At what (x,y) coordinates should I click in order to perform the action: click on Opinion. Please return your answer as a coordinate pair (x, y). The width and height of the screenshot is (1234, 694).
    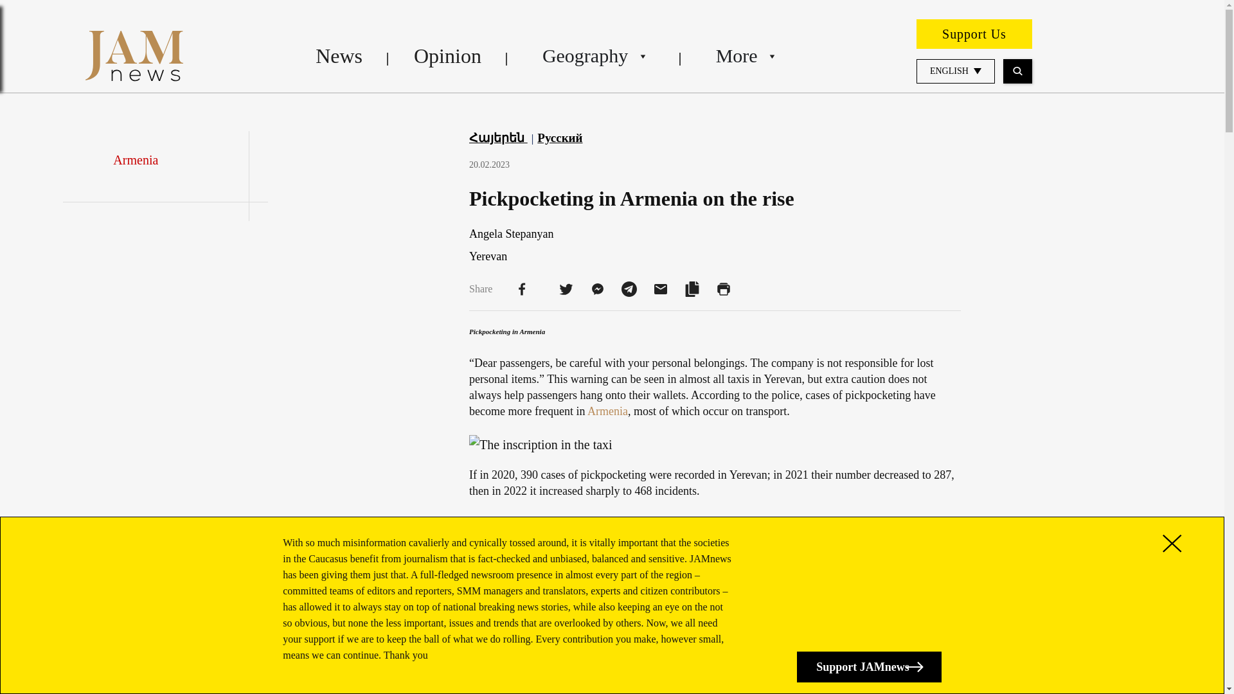
    Looking at the image, I should click on (447, 55).